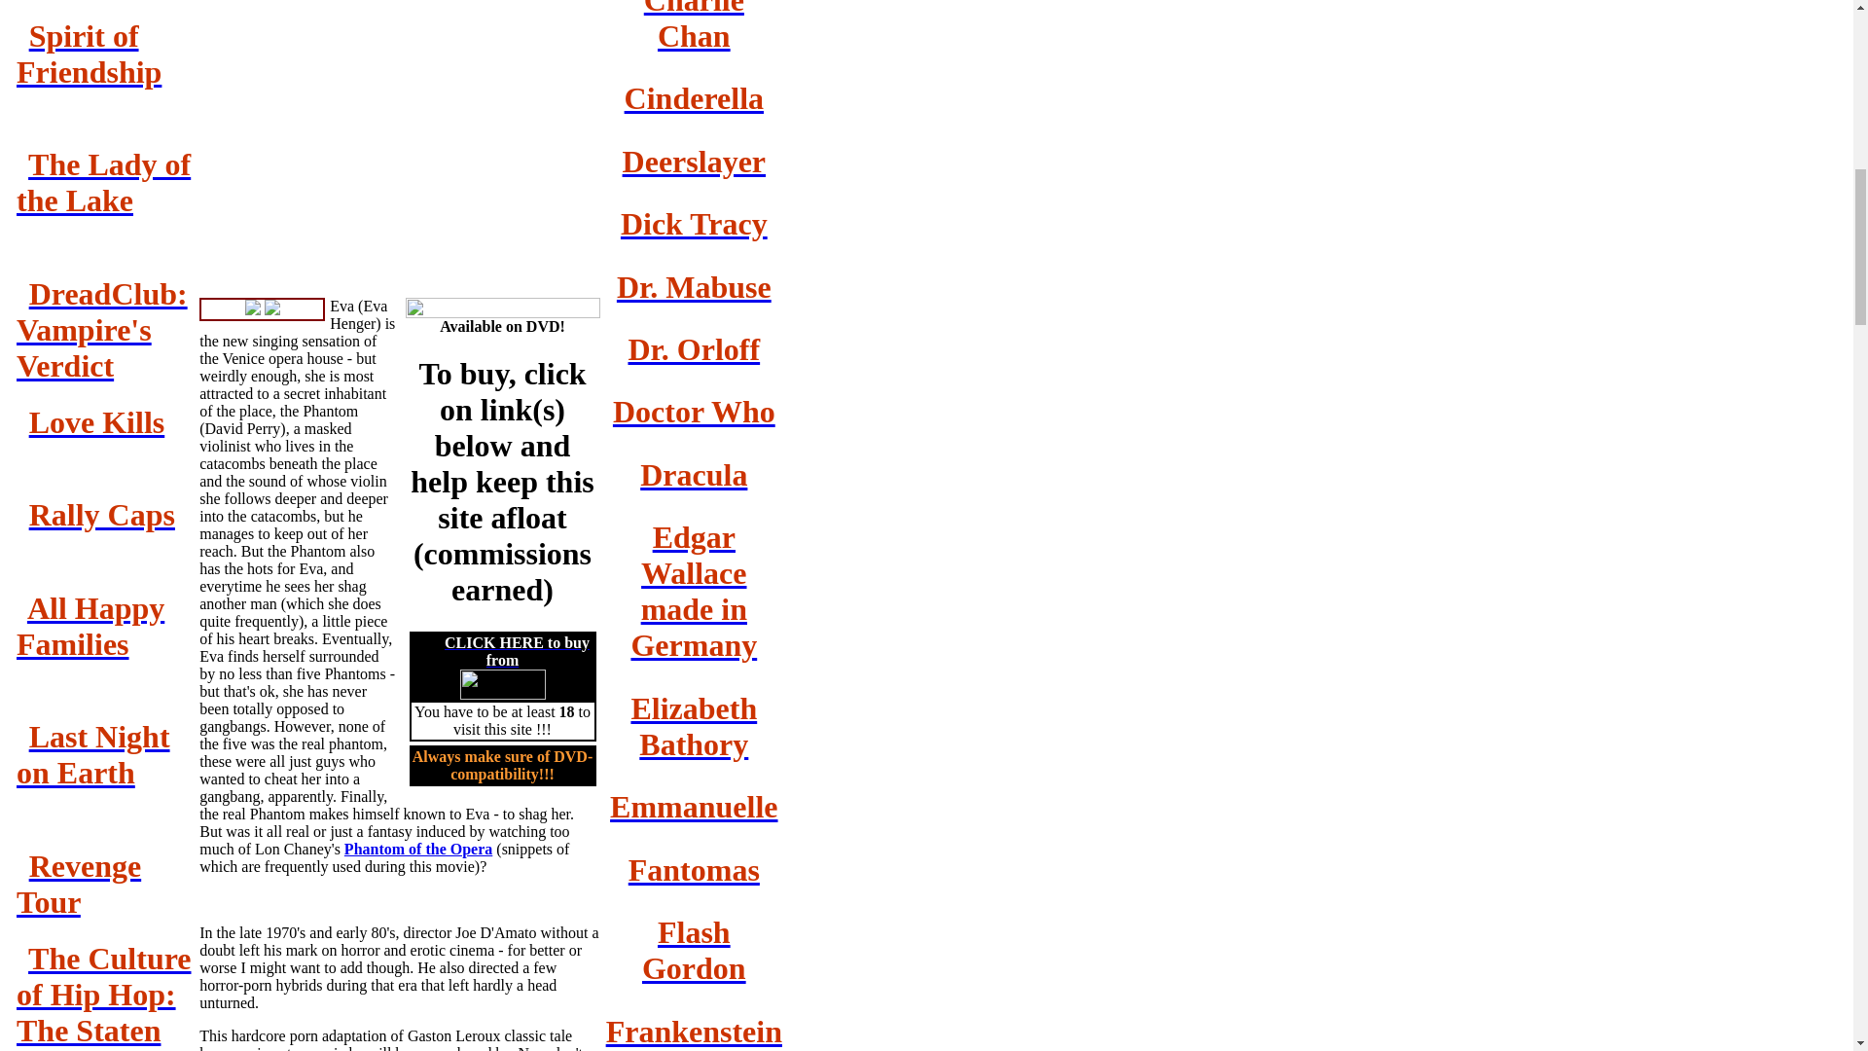 The height and width of the screenshot is (1051, 1868). Describe the element at coordinates (103, 182) in the screenshot. I see `The Lady of the Lake` at that location.